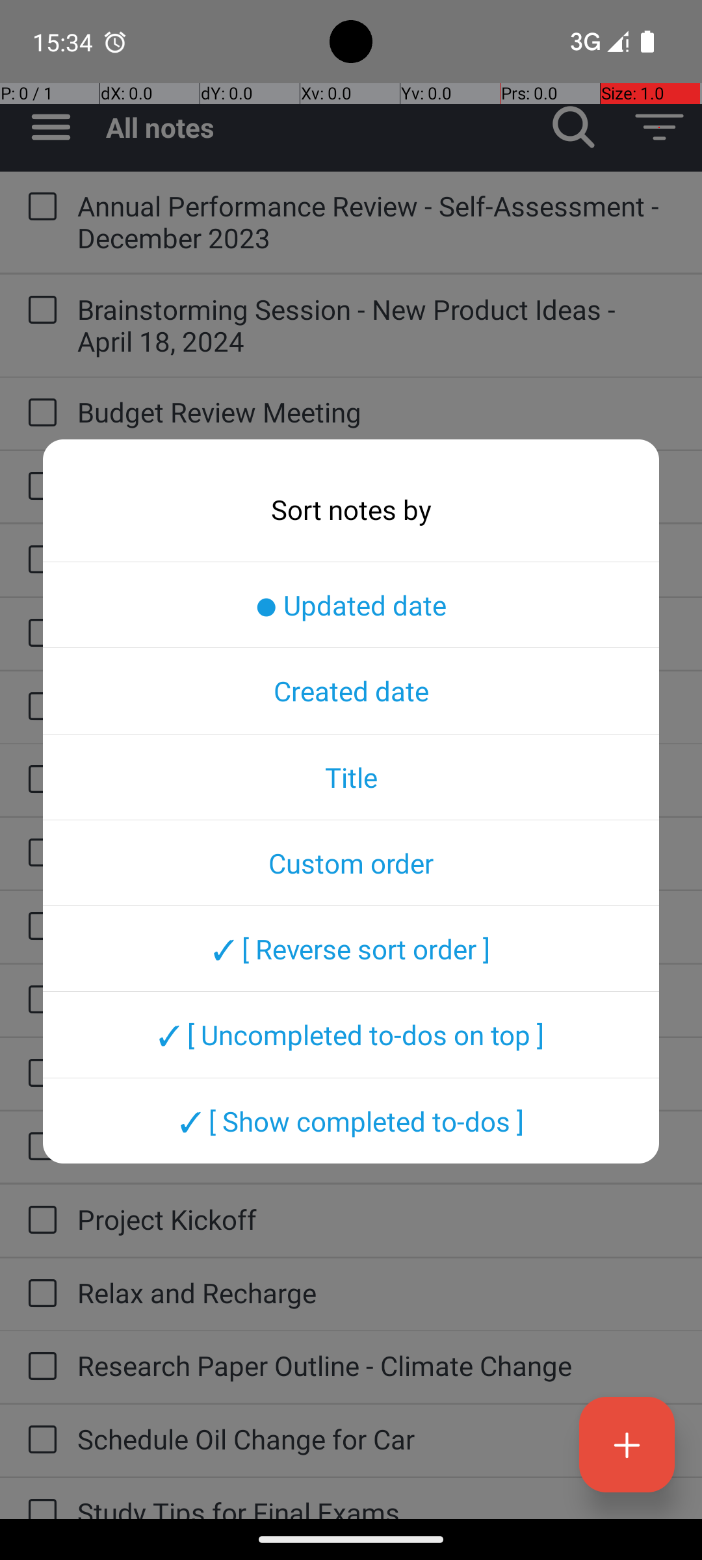  Describe the element at coordinates (351, 604) in the screenshot. I see `⬤ Updated date` at that location.